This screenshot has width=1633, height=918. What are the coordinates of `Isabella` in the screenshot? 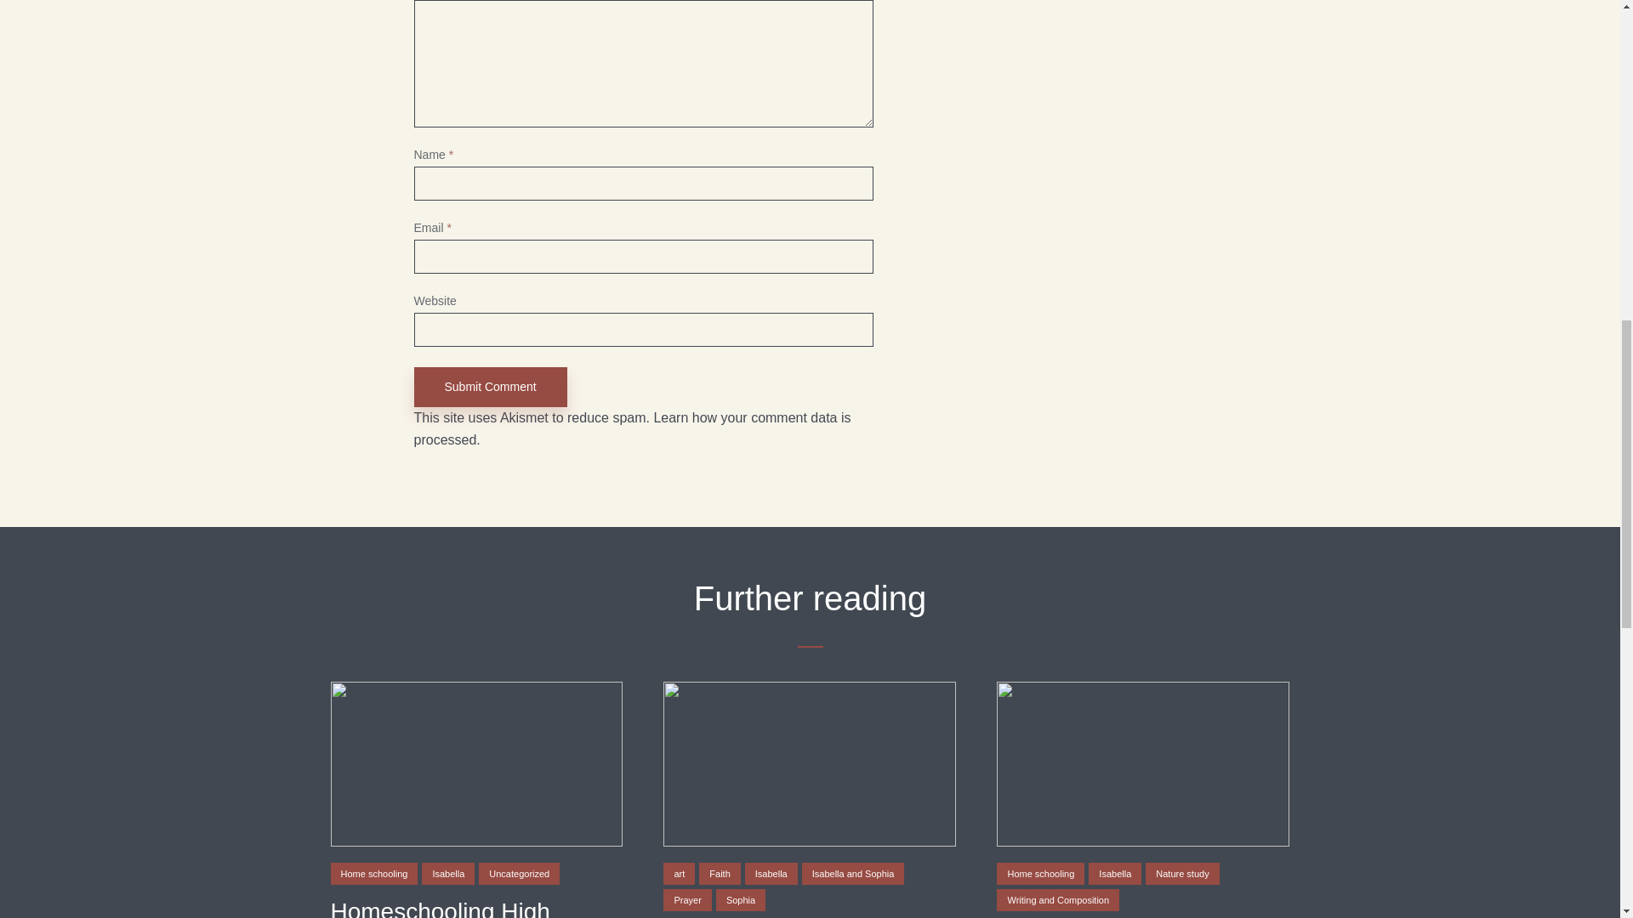 It's located at (447, 874).